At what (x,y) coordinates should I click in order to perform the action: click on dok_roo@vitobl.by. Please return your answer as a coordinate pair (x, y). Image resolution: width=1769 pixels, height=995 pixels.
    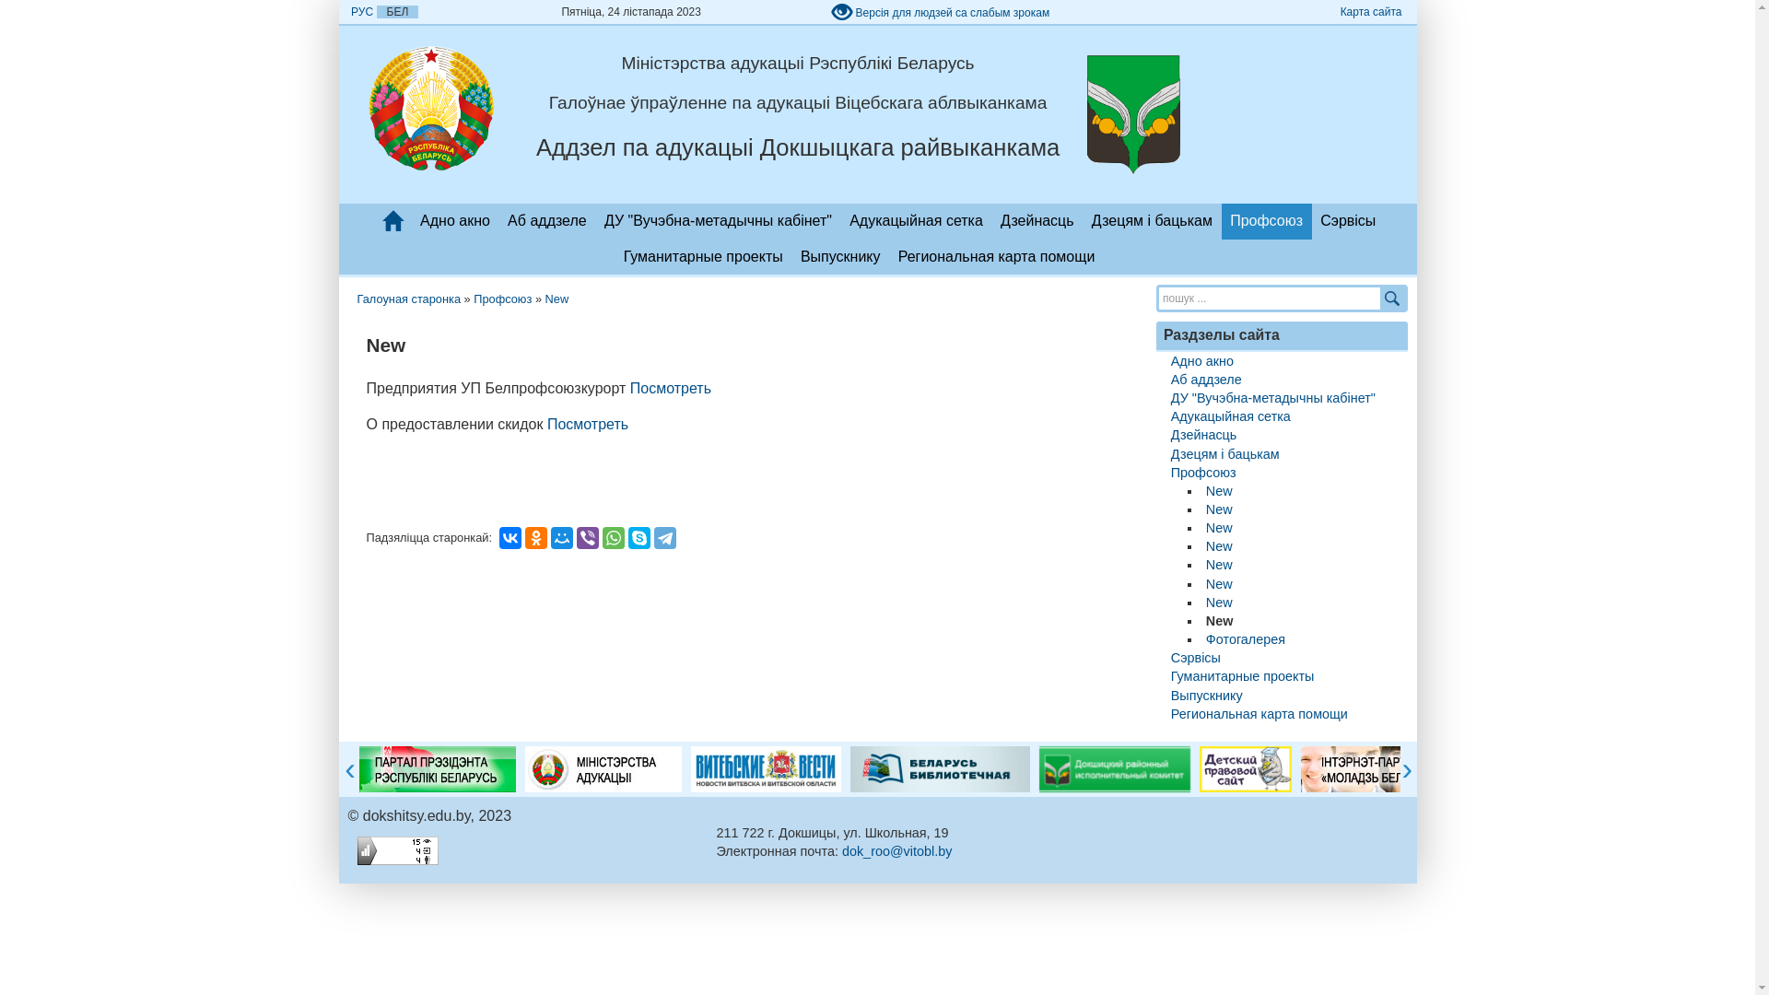
    Looking at the image, I should click on (897, 851).